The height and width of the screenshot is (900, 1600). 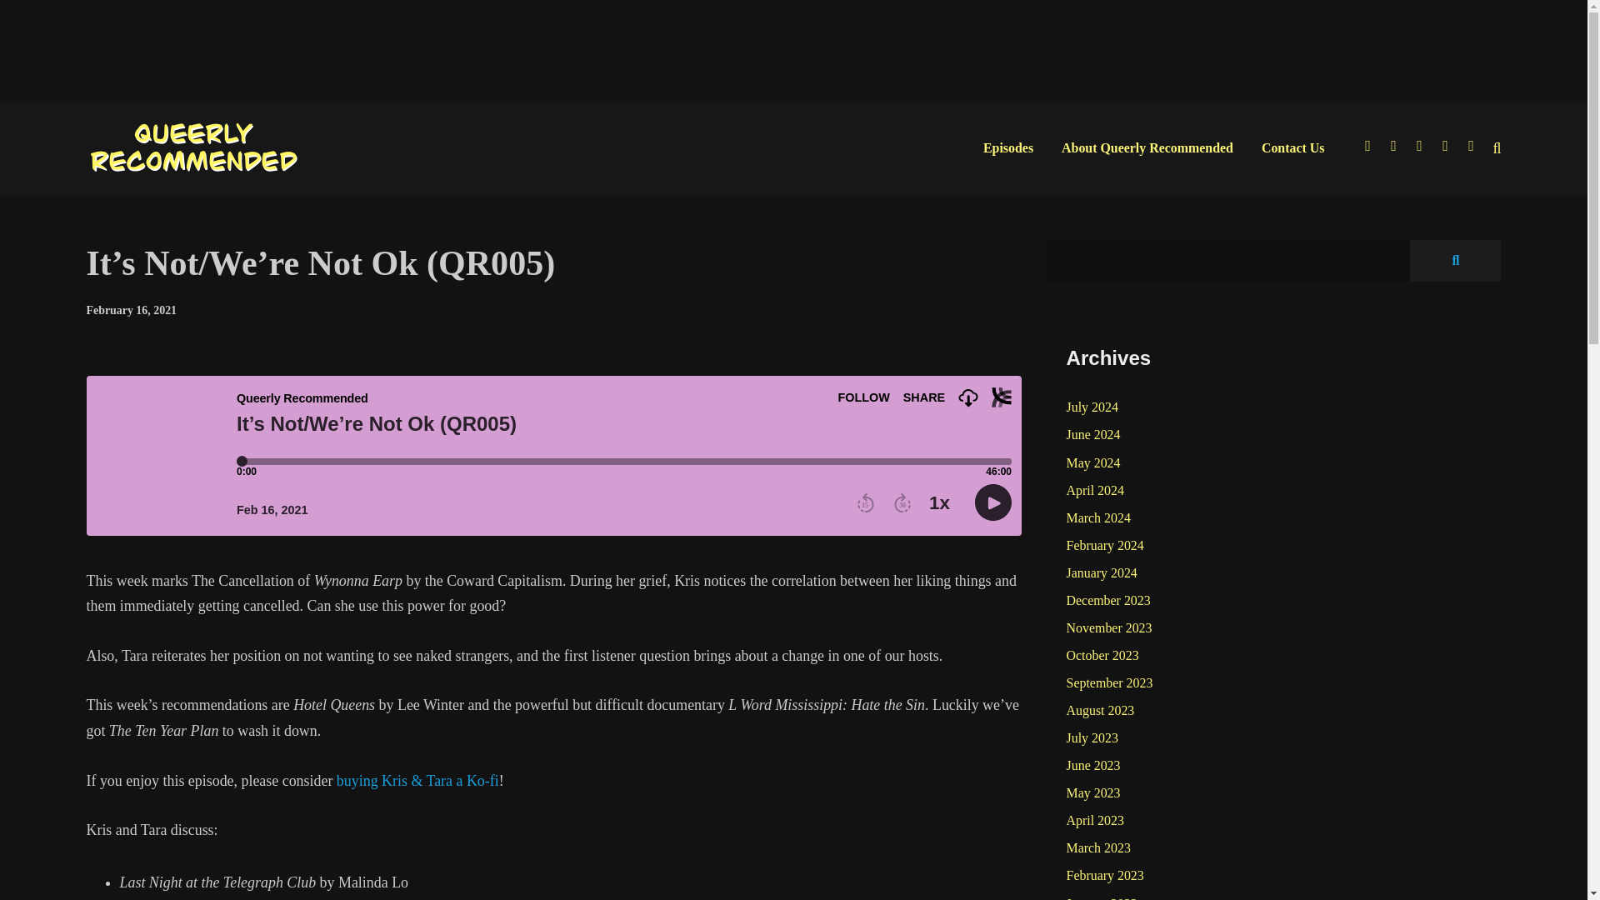 What do you see at coordinates (1093, 462) in the screenshot?
I see `May 2024` at bounding box center [1093, 462].